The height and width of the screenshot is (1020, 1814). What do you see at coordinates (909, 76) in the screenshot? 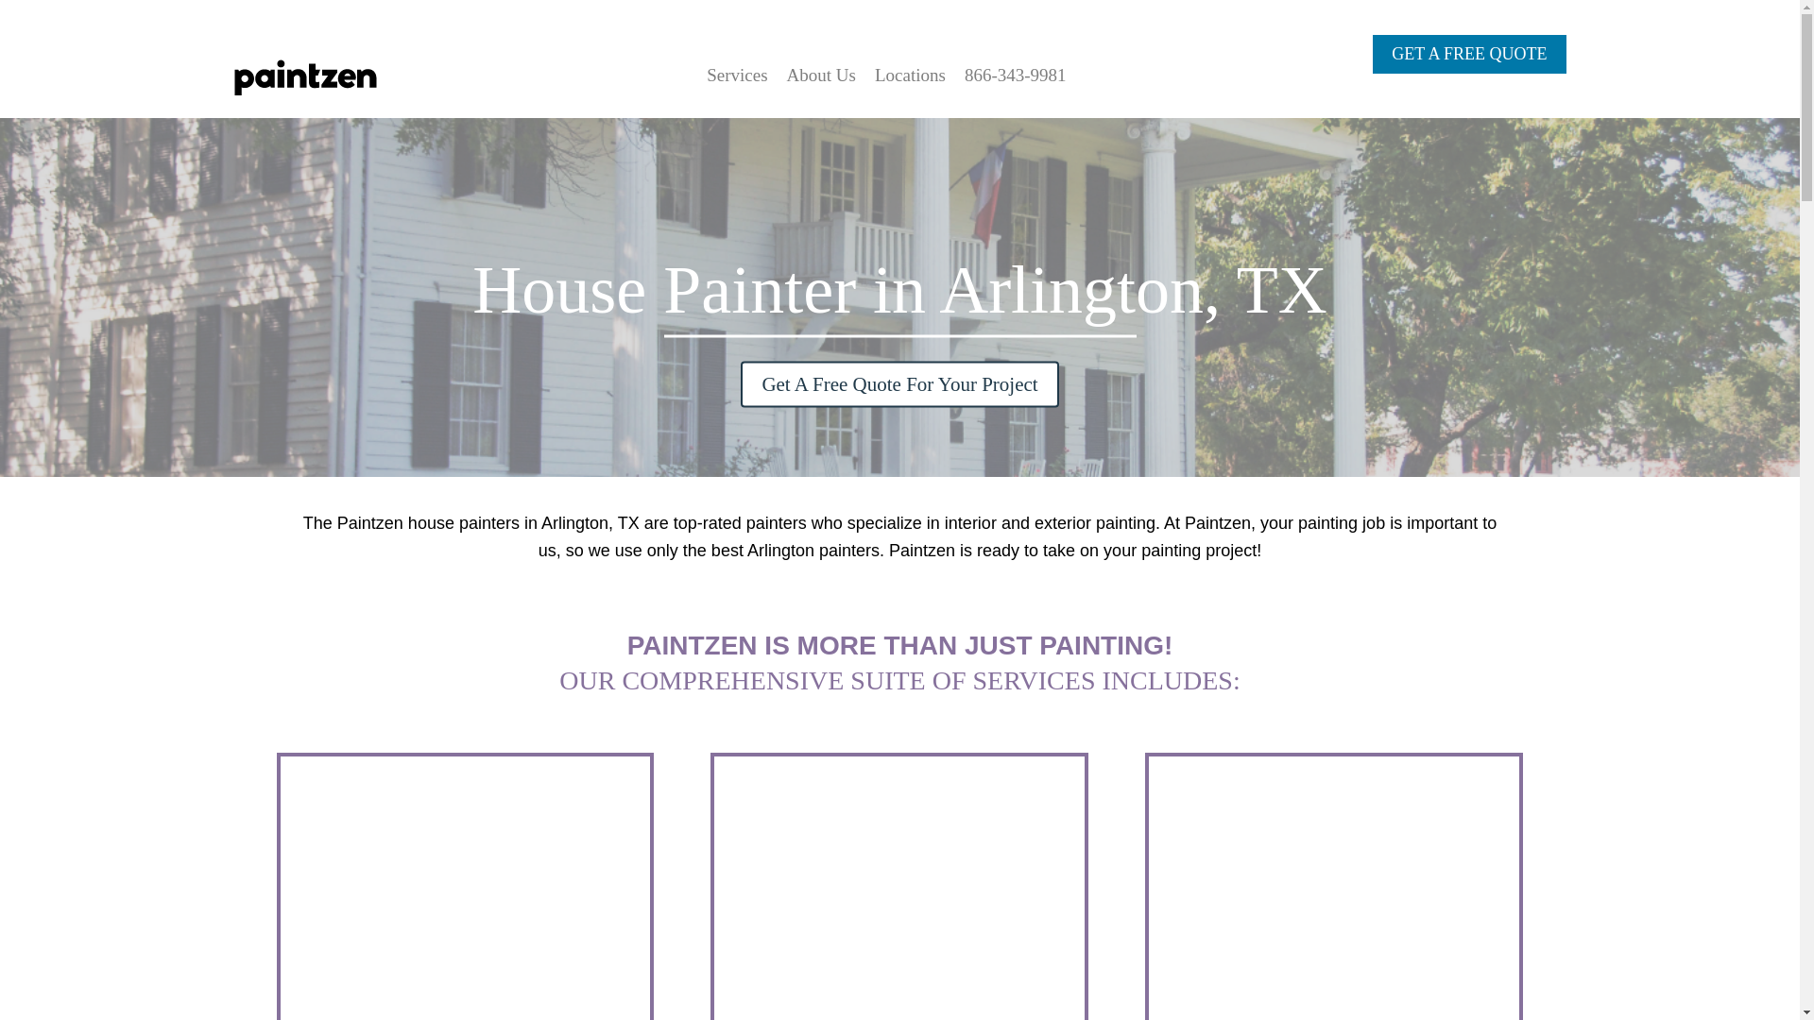
I see `Locations` at bounding box center [909, 76].